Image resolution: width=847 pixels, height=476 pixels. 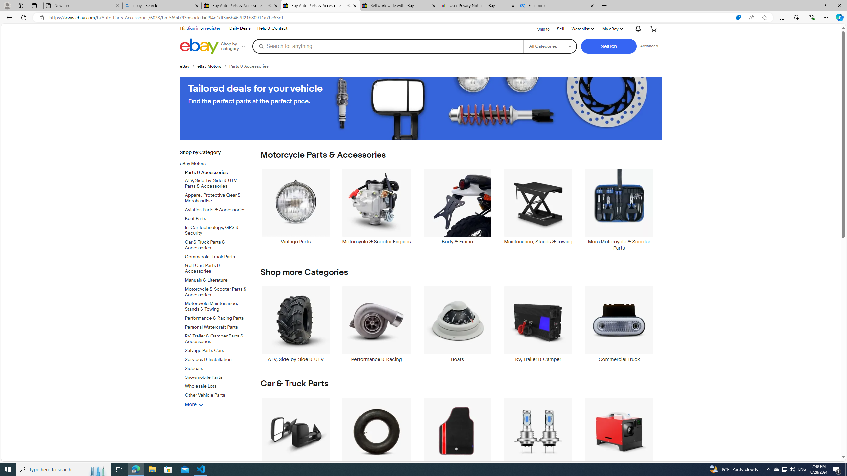 I want to click on In-Car Technology, GPS & Security, so click(x=216, y=229).